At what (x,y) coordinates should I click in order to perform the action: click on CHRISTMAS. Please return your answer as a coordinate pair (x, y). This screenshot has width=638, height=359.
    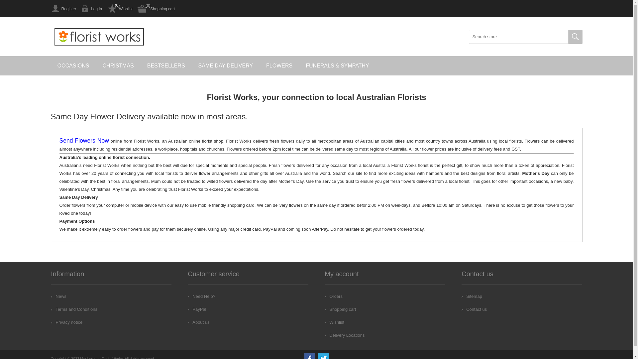
    Looking at the image, I should click on (118, 66).